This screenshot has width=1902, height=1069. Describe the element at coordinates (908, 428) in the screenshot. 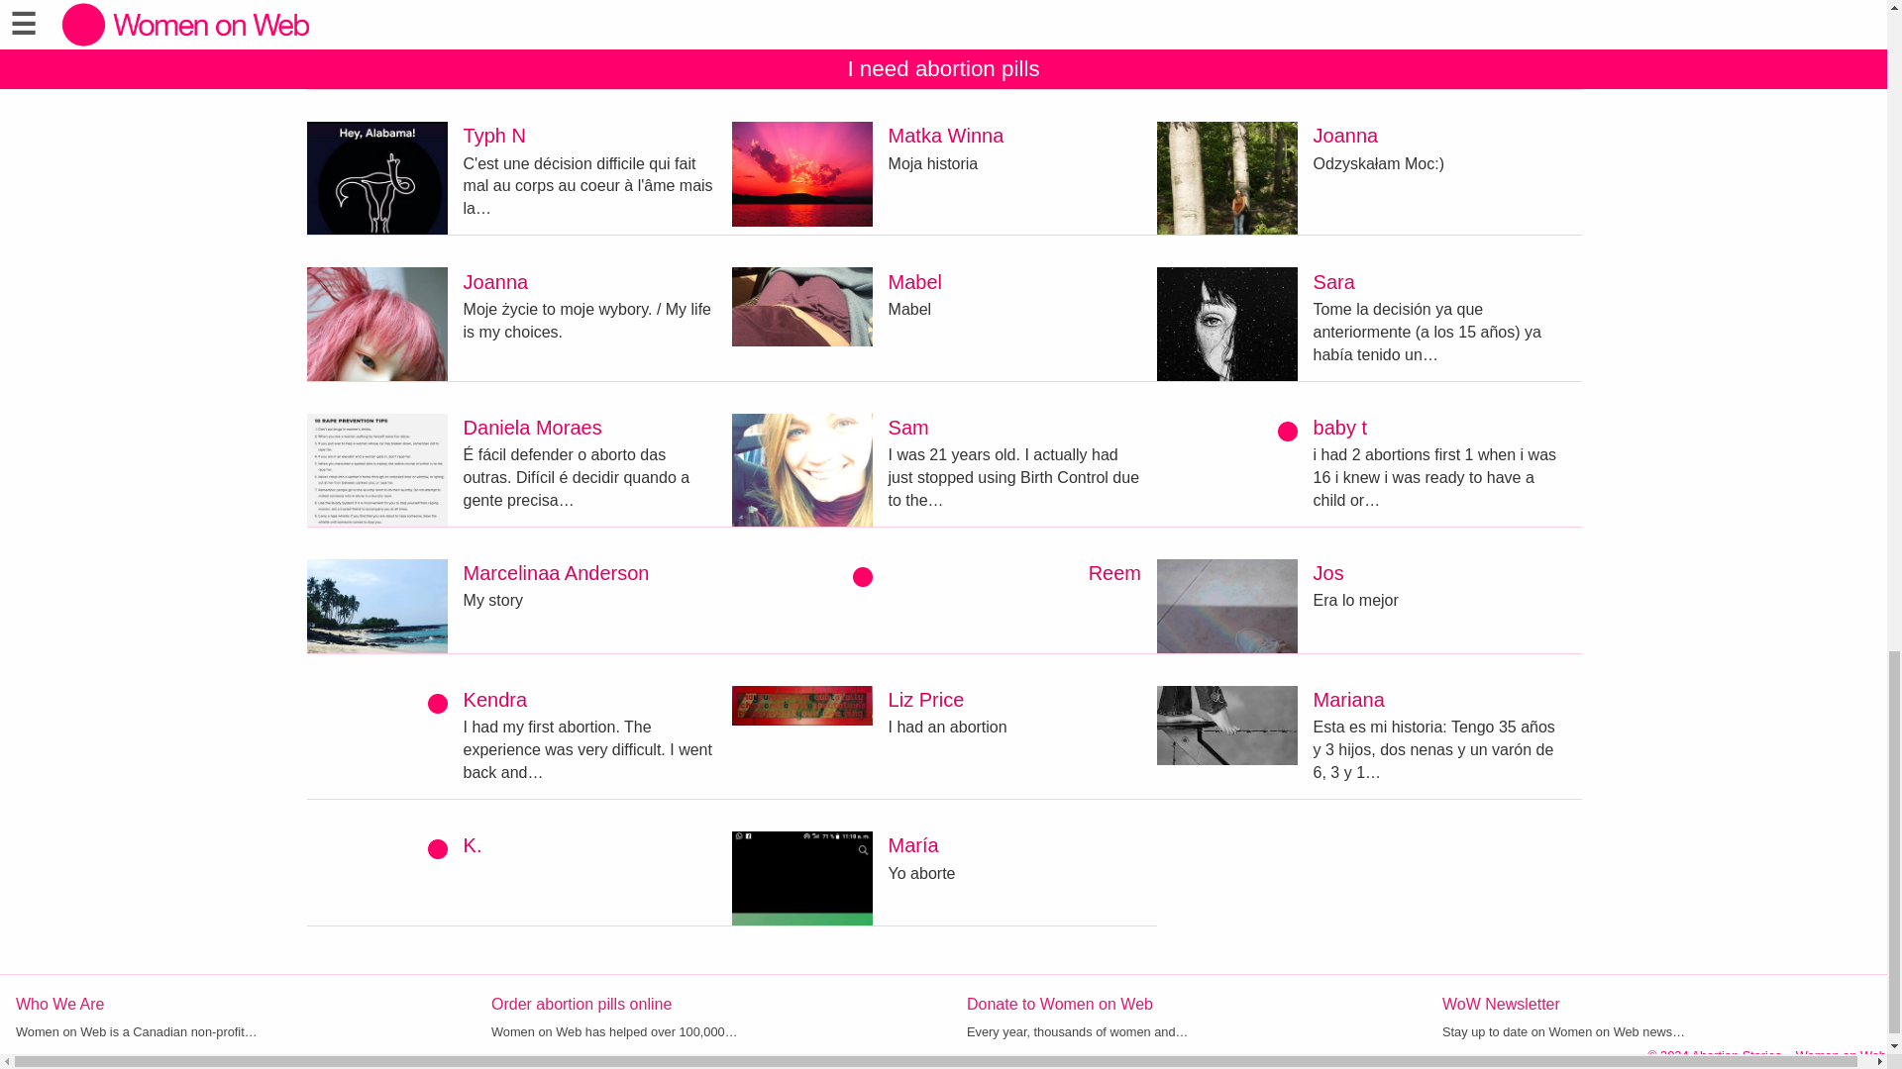

I see `Sam` at that location.